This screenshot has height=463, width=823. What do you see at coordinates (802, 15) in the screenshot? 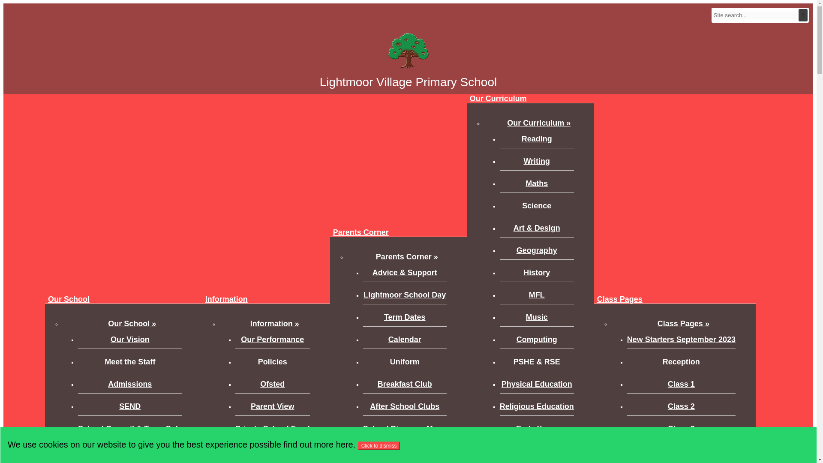
I see `Submit` at bounding box center [802, 15].